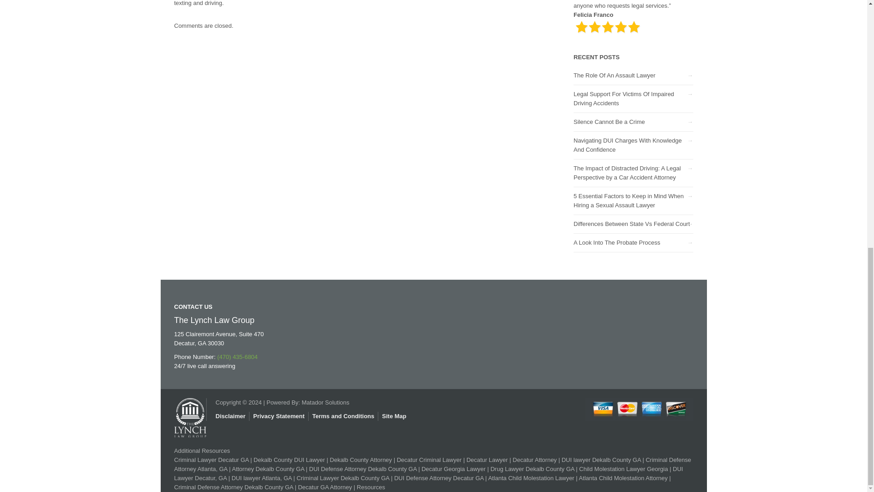 The height and width of the screenshot is (492, 874). What do you see at coordinates (632, 223) in the screenshot?
I see `Differences Between State Vs Federal Court` at bounding box center [632, 223].